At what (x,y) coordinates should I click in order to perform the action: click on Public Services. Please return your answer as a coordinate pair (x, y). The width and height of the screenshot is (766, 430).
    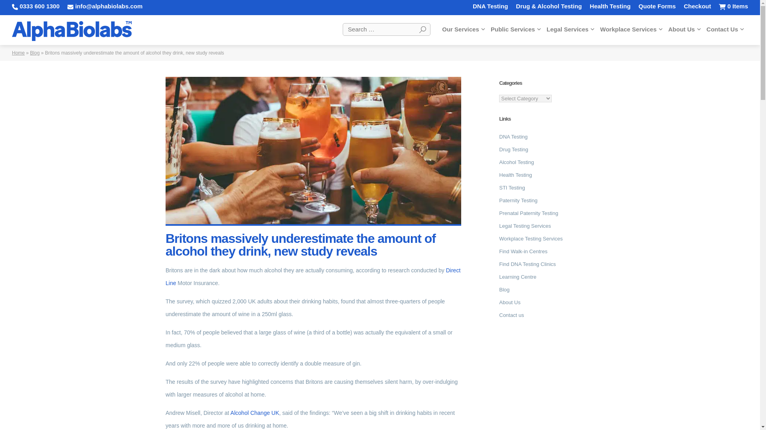
    Looking at the image, I should click on (515, 29).